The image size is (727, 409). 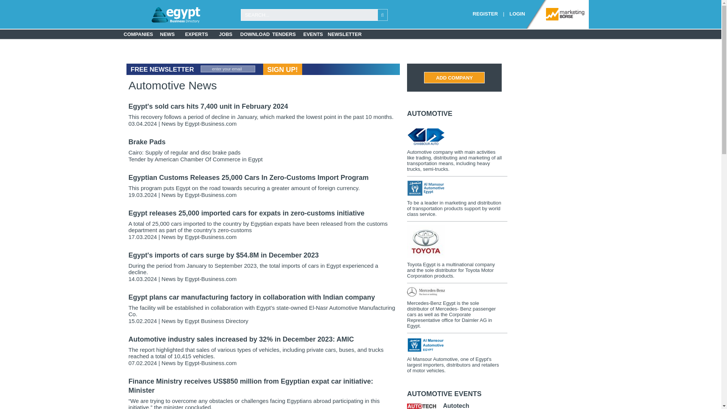 What do you see at coordinates (208, 106) in the screenshot?
I see `Egypt's sold cars hits 7,400 unit in February 2024` at bounding box center [208, 106].